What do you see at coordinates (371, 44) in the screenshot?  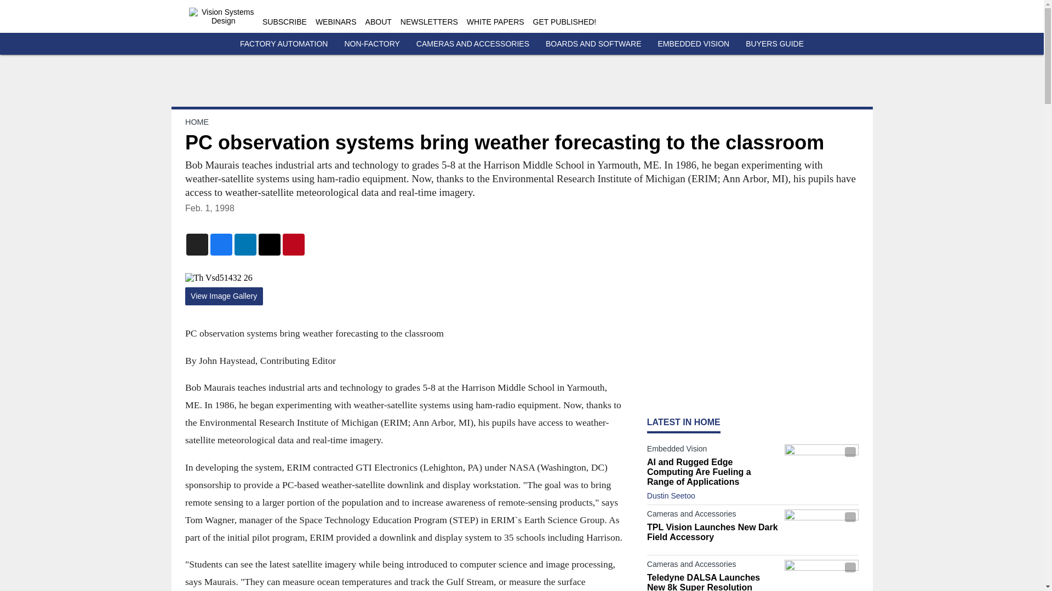 I see `NON-FACTORY` at bounding box center [371, 44].